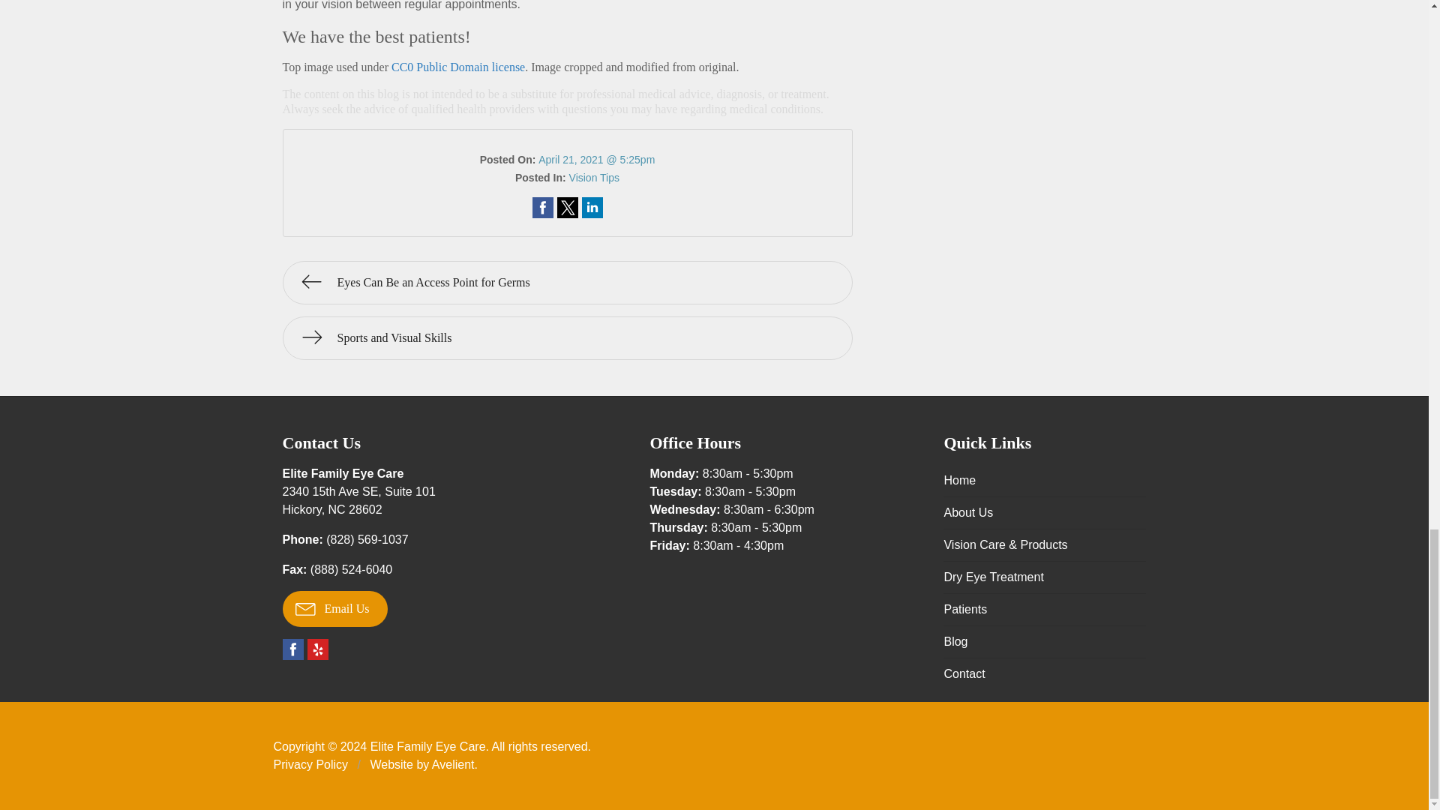  I want to click on Vision Tips, so click(594, 177).